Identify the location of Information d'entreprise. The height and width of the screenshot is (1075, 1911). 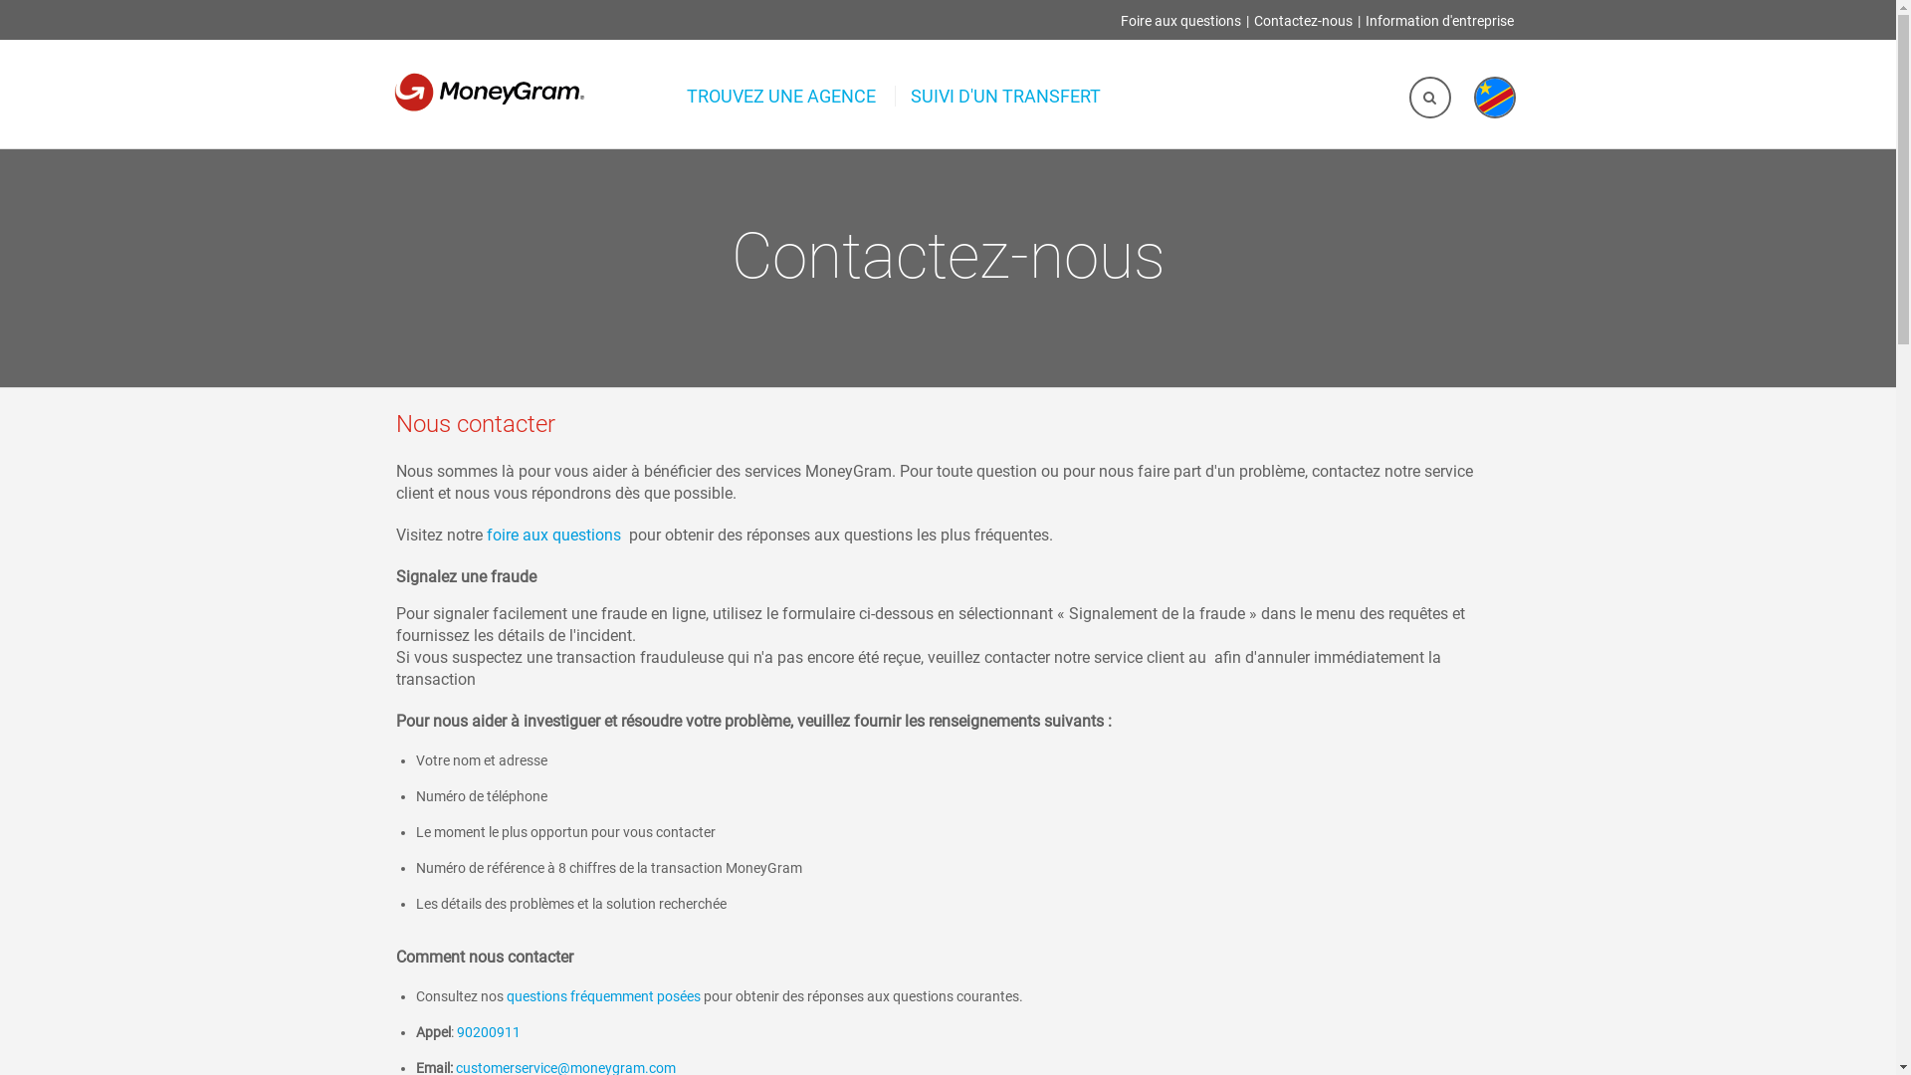
(1439, 22).